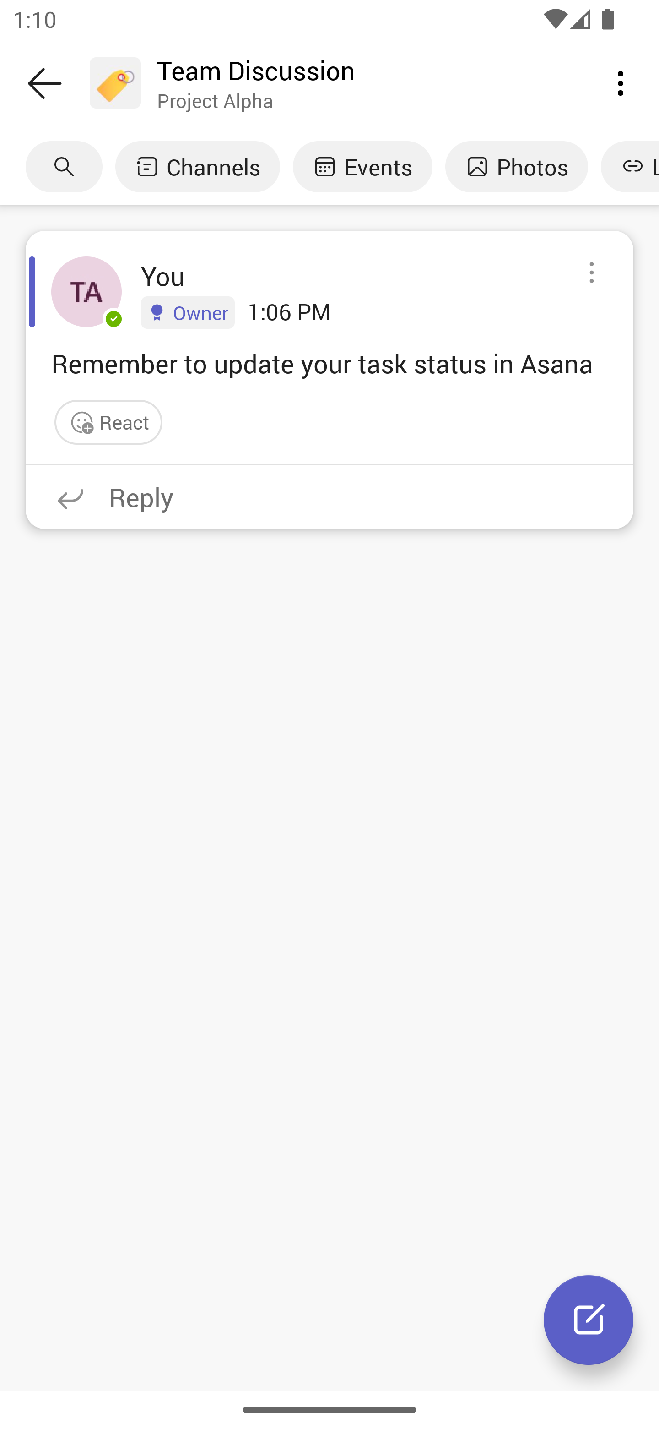 Image resolution: width=659 pixels, height=1429 pixels. I want to click on You, so click(163, 276).